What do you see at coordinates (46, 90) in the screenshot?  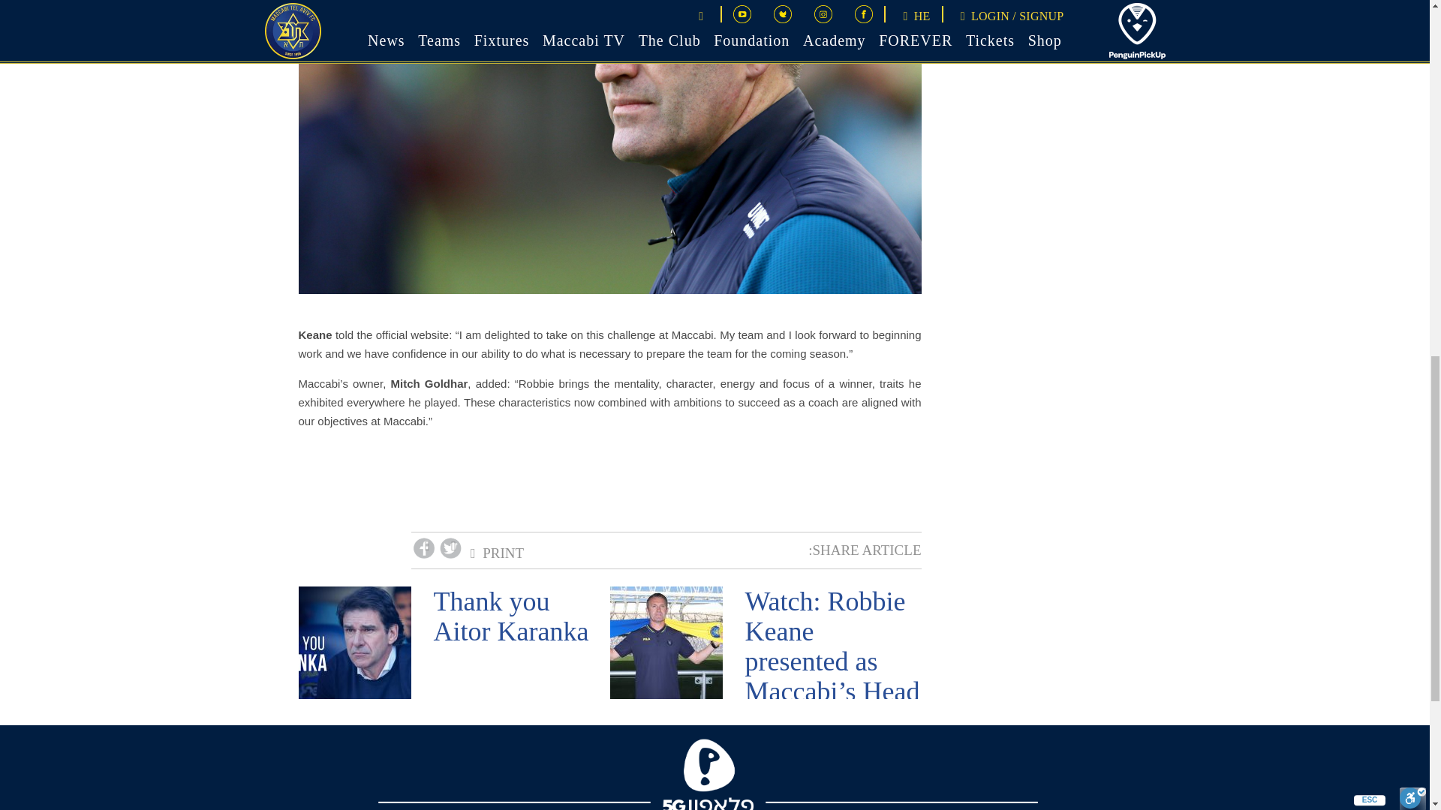 I see `Using a large white Cursor` at bounding box center [46, 90].